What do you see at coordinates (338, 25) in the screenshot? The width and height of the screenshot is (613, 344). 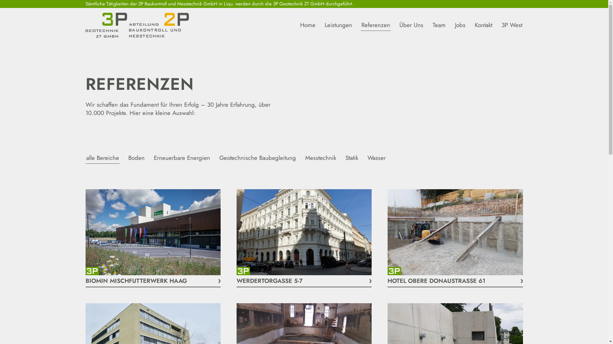 I see `Leistungen` at bounding box center [338, 25].